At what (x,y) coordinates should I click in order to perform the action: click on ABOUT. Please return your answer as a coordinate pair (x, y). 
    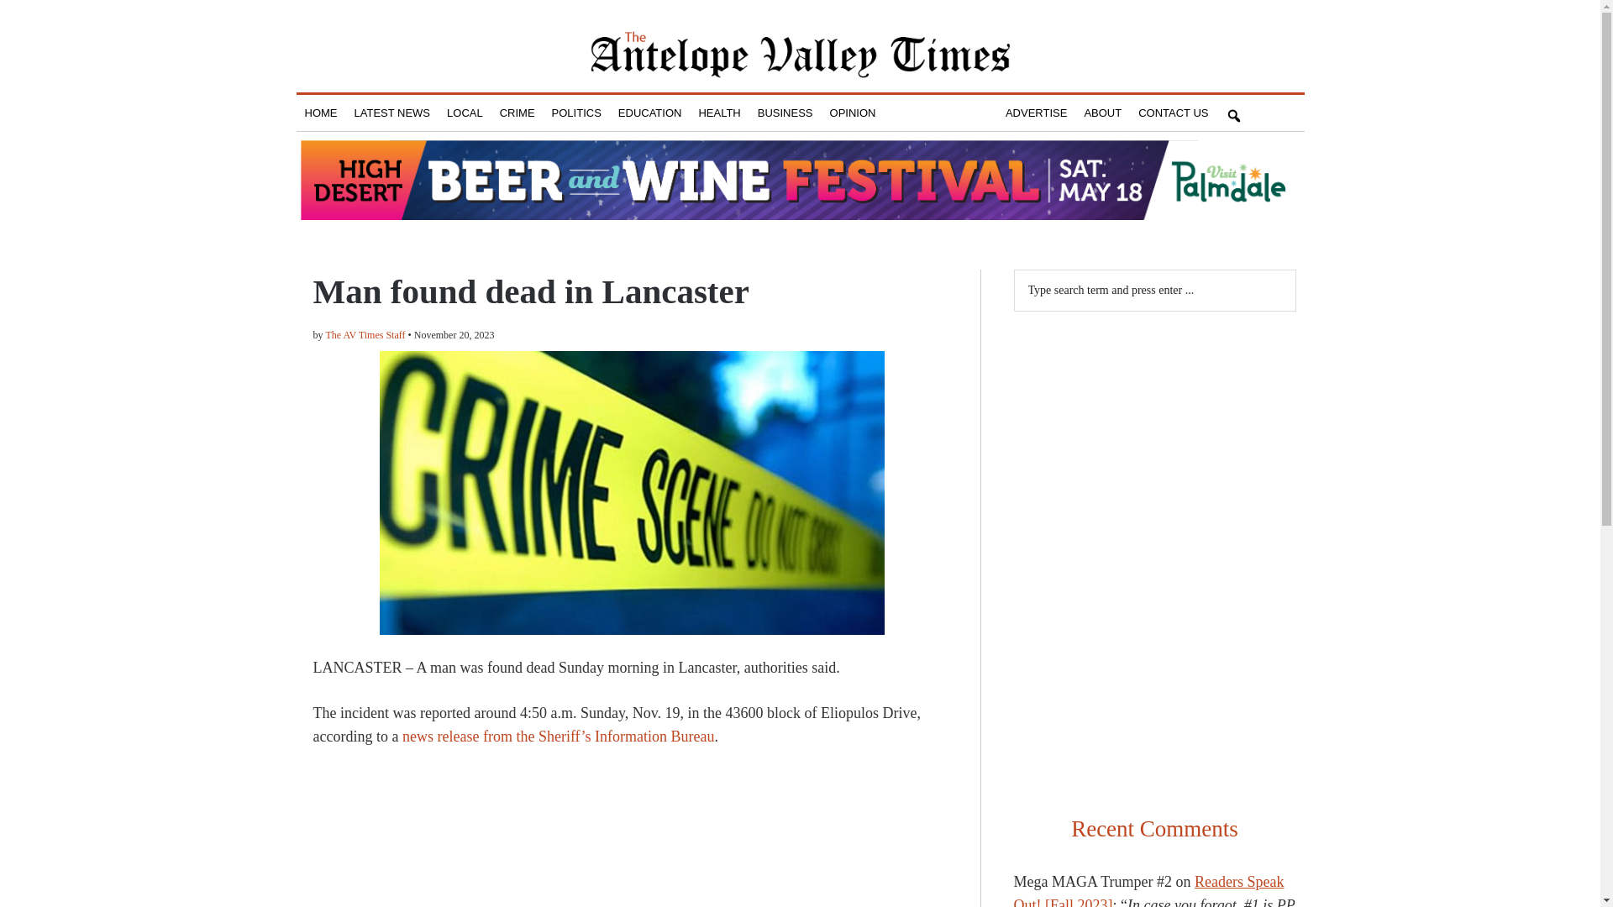
    Looking at the image, I should click on (1102, 113).